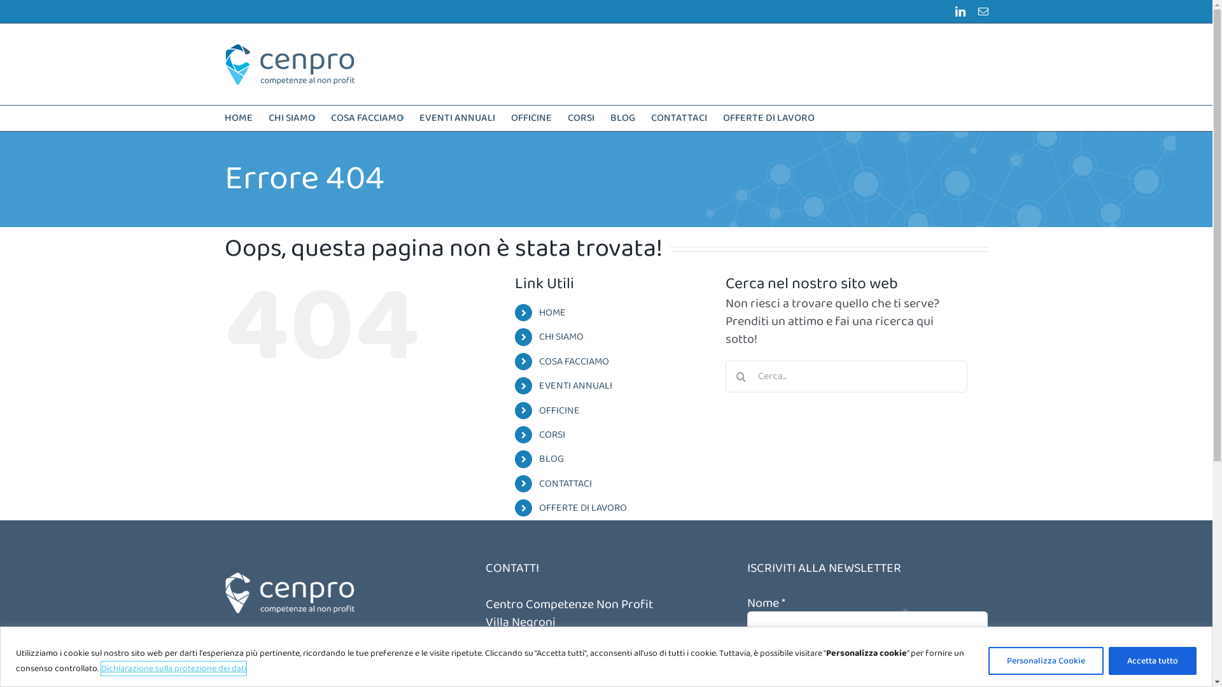 The image size is (1222, 687). I want to click on CHI SIAMO, so click(561, 337).